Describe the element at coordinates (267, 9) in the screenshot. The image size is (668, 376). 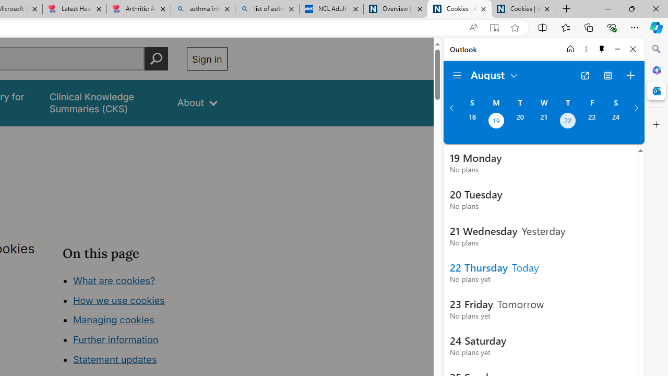
I see `list of asthma inhalers uk - Search` at that location.